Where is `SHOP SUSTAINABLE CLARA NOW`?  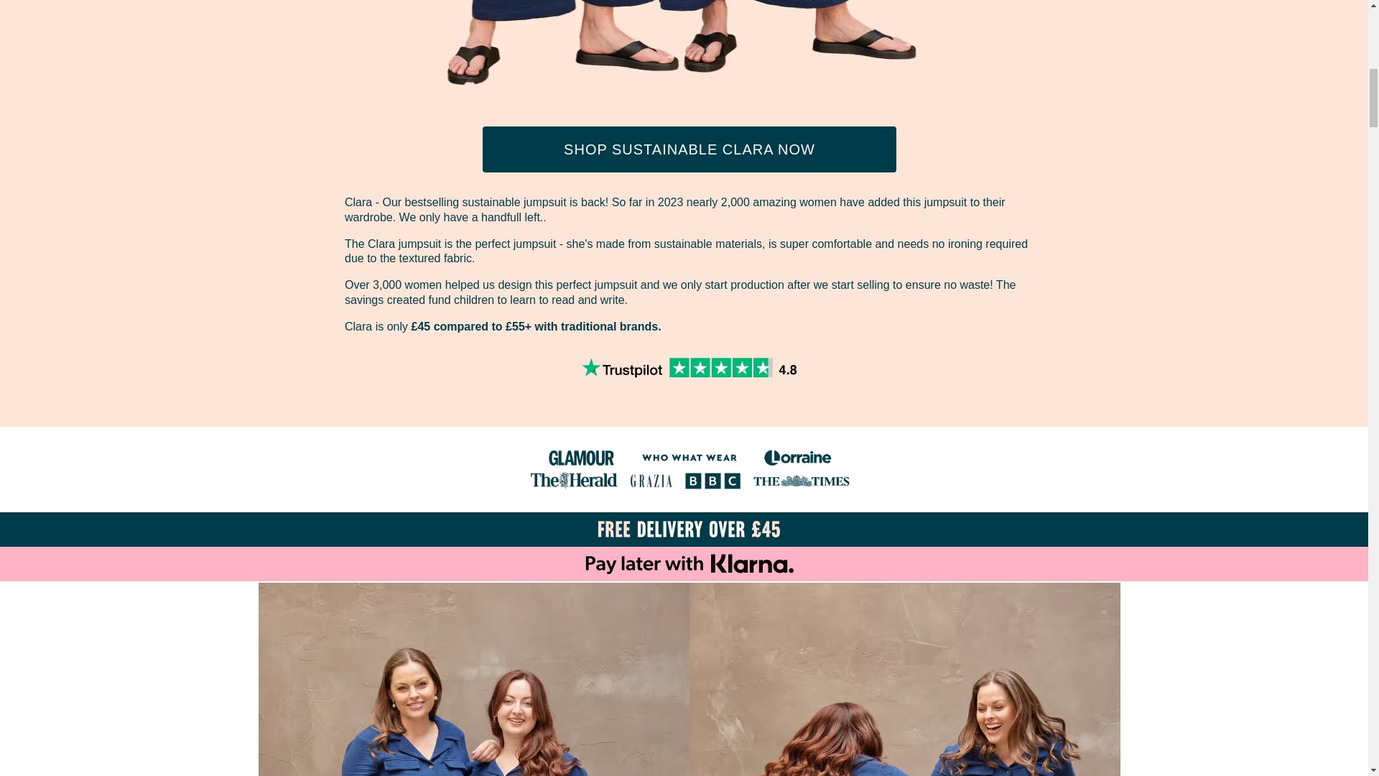
SHOP SUSTAINABLE CLARA NOW is located at coordinates (689, 149).